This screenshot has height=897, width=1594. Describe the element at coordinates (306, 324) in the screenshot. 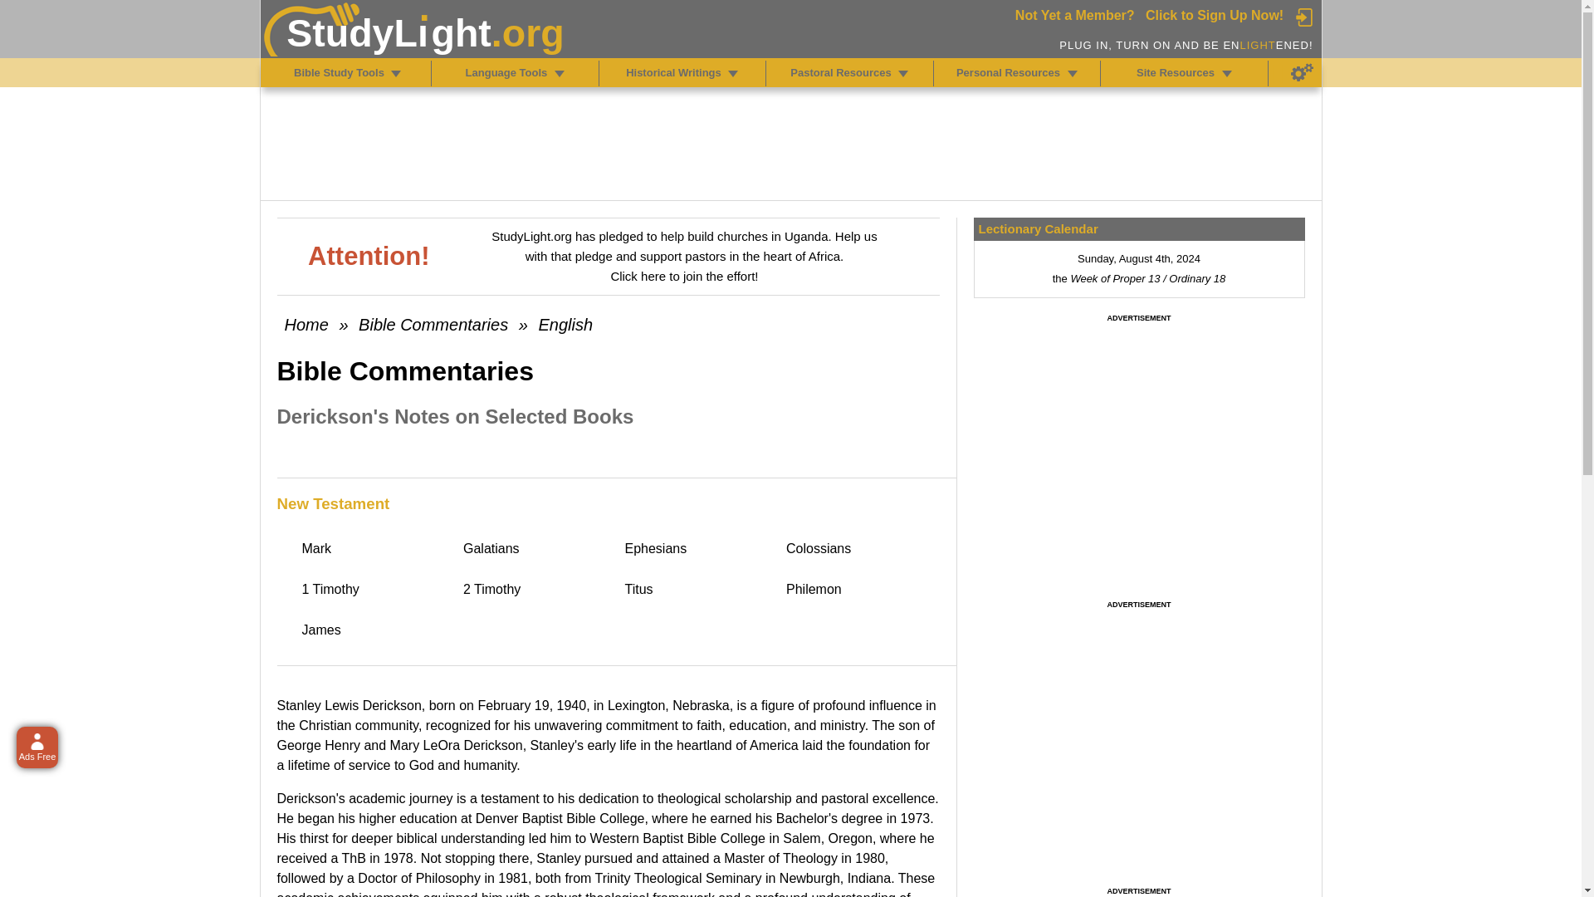

I see `Home` at that location.